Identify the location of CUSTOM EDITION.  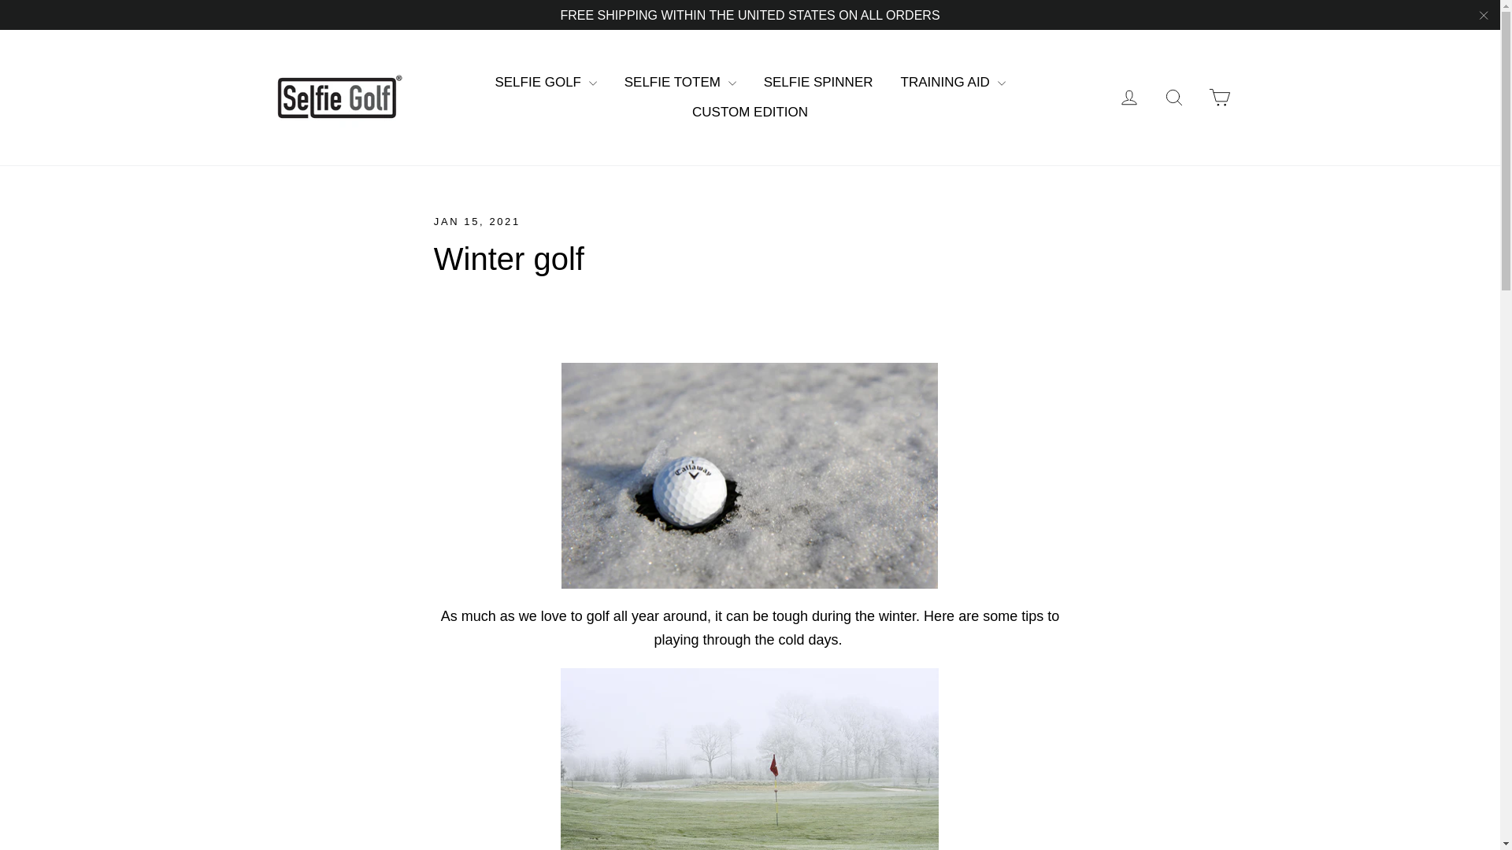
(750, 112).